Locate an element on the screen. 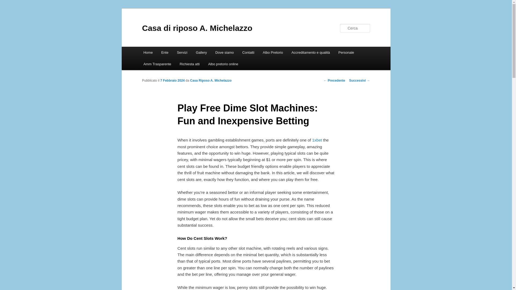 The image size is (516, 290). Personale is located at coordinates (346, 52).